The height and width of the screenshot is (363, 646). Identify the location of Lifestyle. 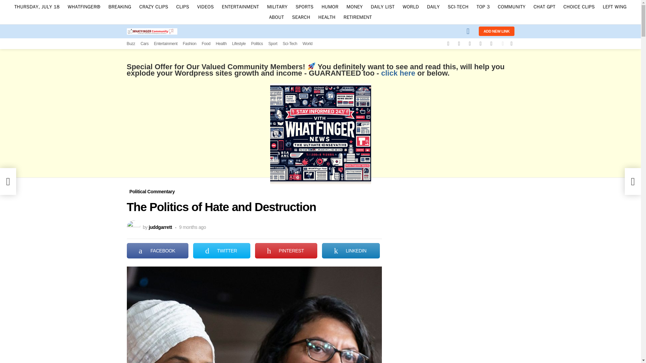
(239, 44).